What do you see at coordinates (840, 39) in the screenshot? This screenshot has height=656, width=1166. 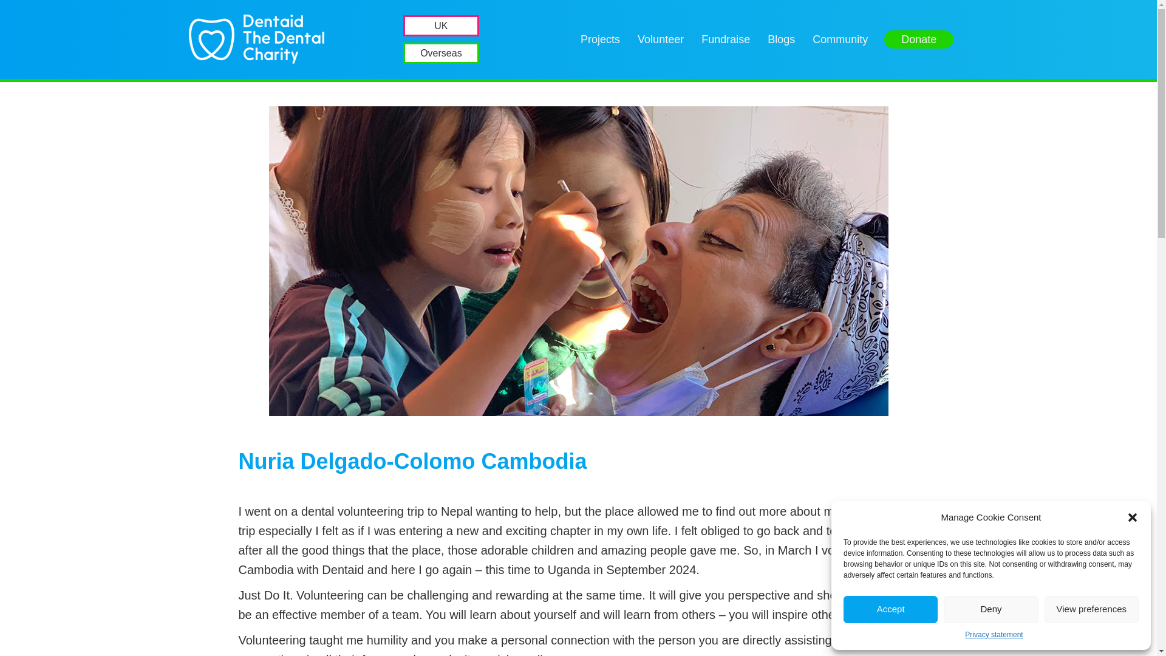 I see `Community` at bounding box center [840, 39].